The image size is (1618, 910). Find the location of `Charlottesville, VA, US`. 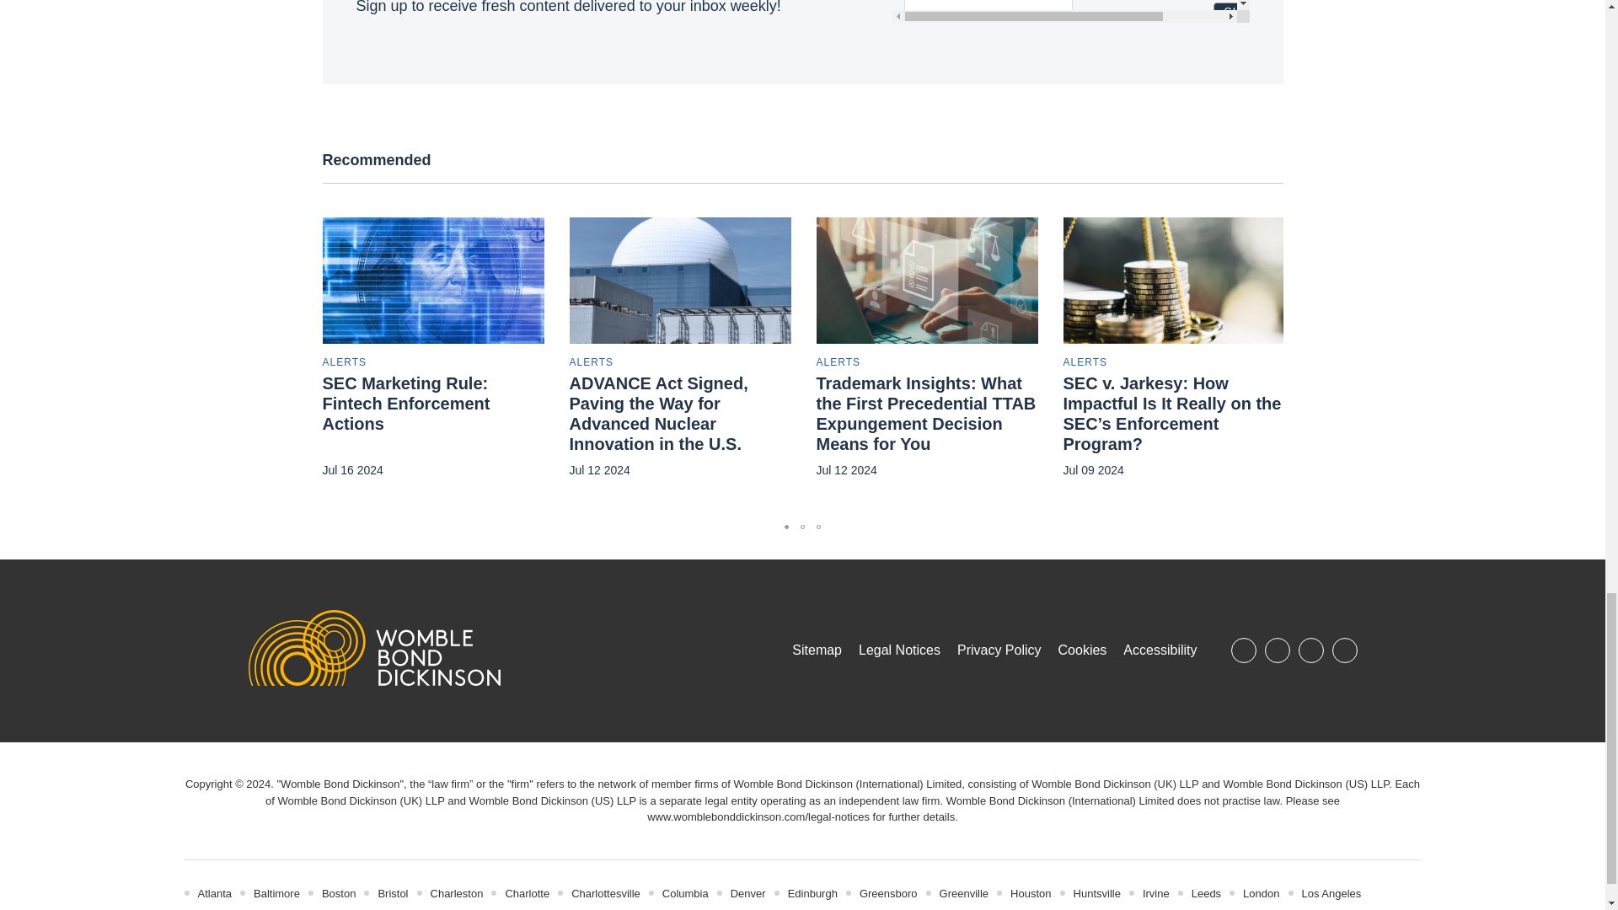

Charlottesville, VA, US is located at coordinates (605, 893).